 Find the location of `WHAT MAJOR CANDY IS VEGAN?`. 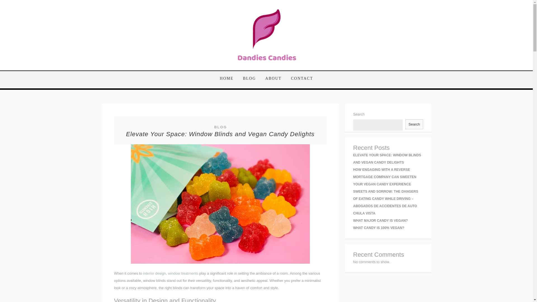

WHAT MAJOR CANDY IS VEGAN? is located at coordinates (380, 220).